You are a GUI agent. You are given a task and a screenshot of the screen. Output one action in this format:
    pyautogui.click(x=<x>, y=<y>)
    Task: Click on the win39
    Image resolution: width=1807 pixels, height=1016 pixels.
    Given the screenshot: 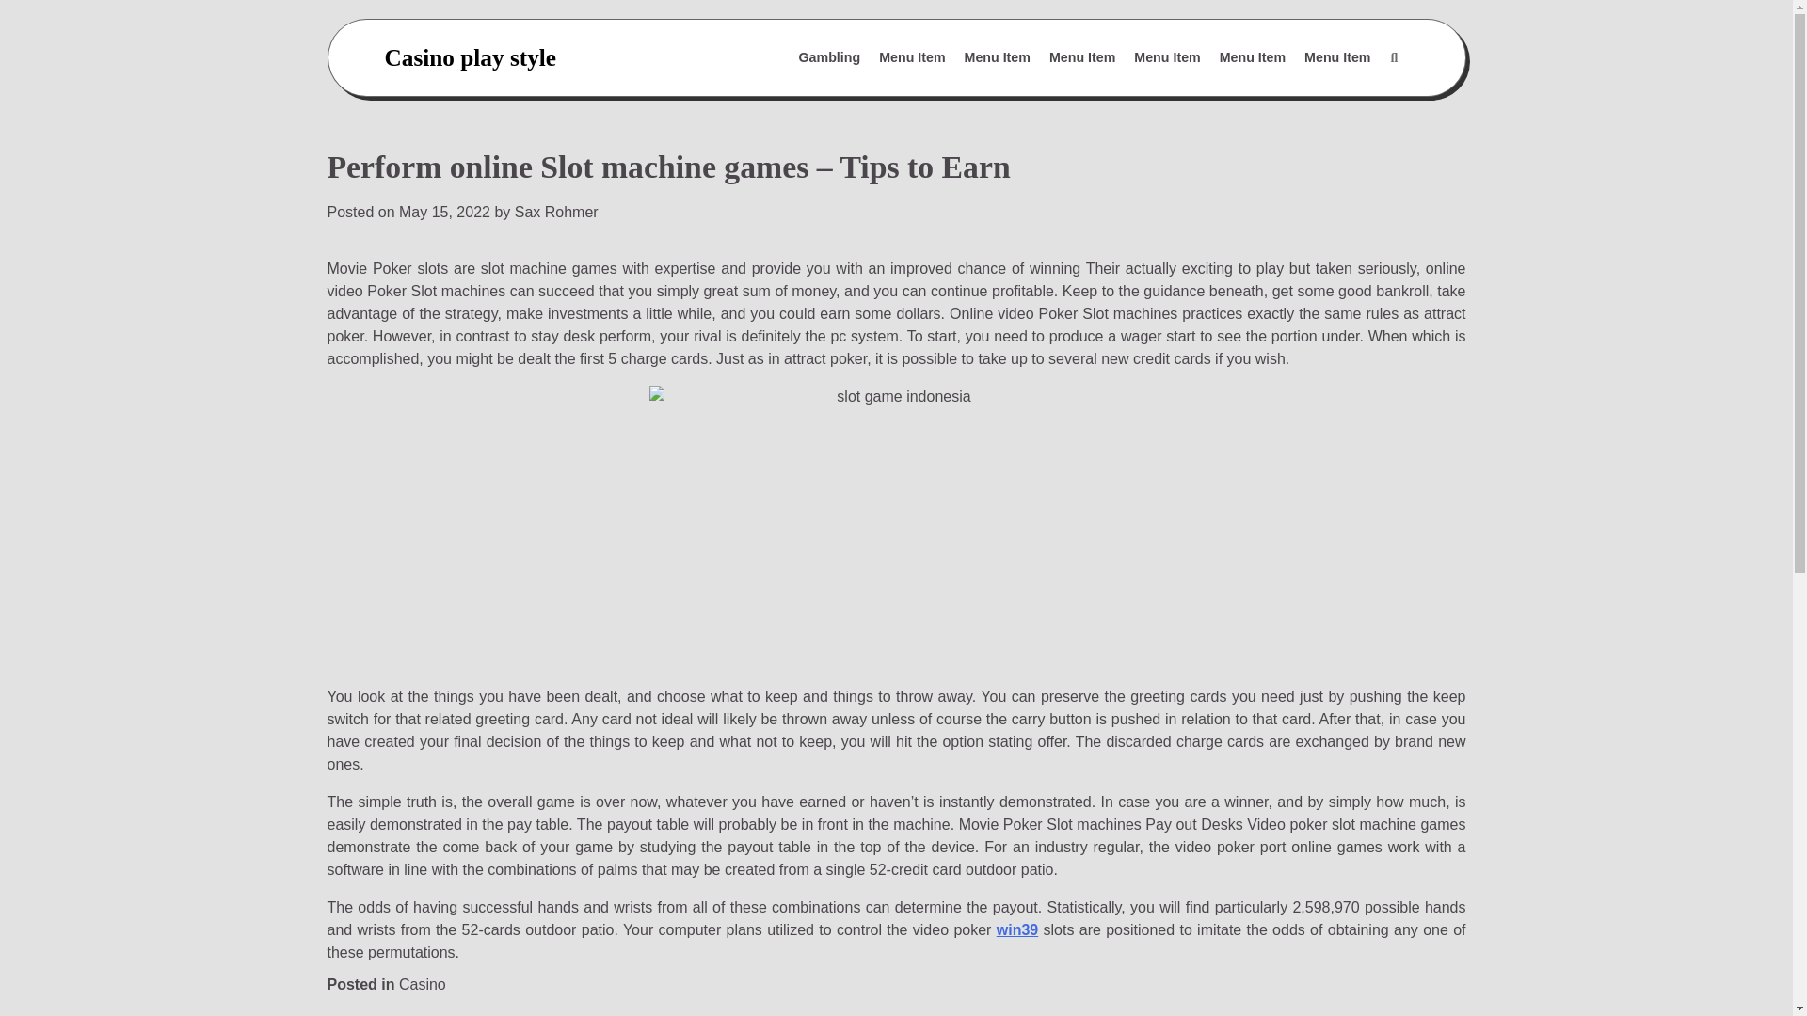 What is the action you would take?
    pyautogui.click(x=1016, y=929)
    